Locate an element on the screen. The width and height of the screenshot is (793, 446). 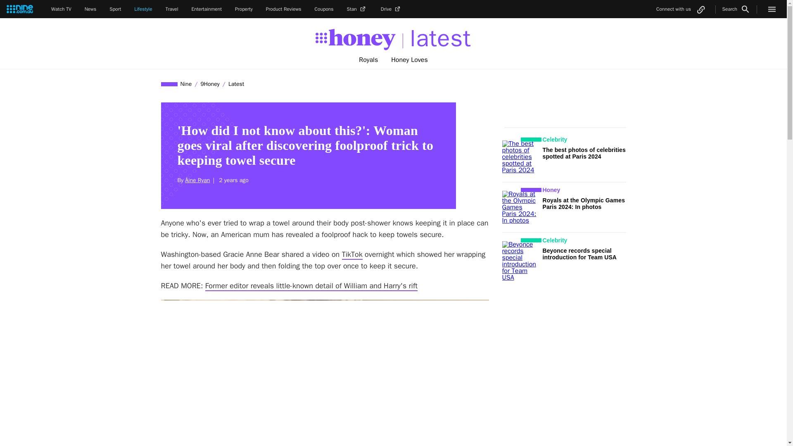
The best photos of celebrities spotted at Paris 2024 is located at coordinates (584, 153).